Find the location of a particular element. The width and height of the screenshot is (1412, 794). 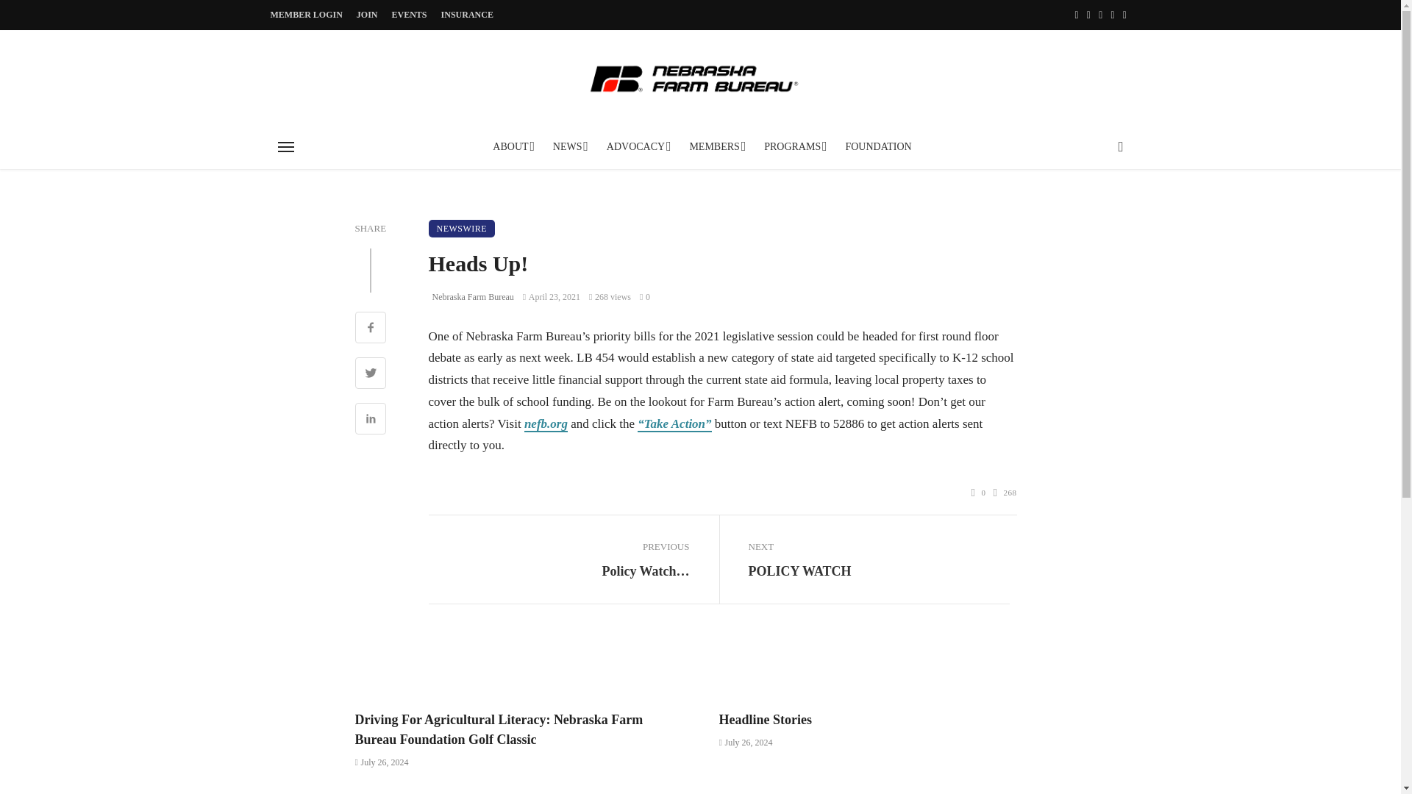

0 Comments is located at coordinates (644, 297).